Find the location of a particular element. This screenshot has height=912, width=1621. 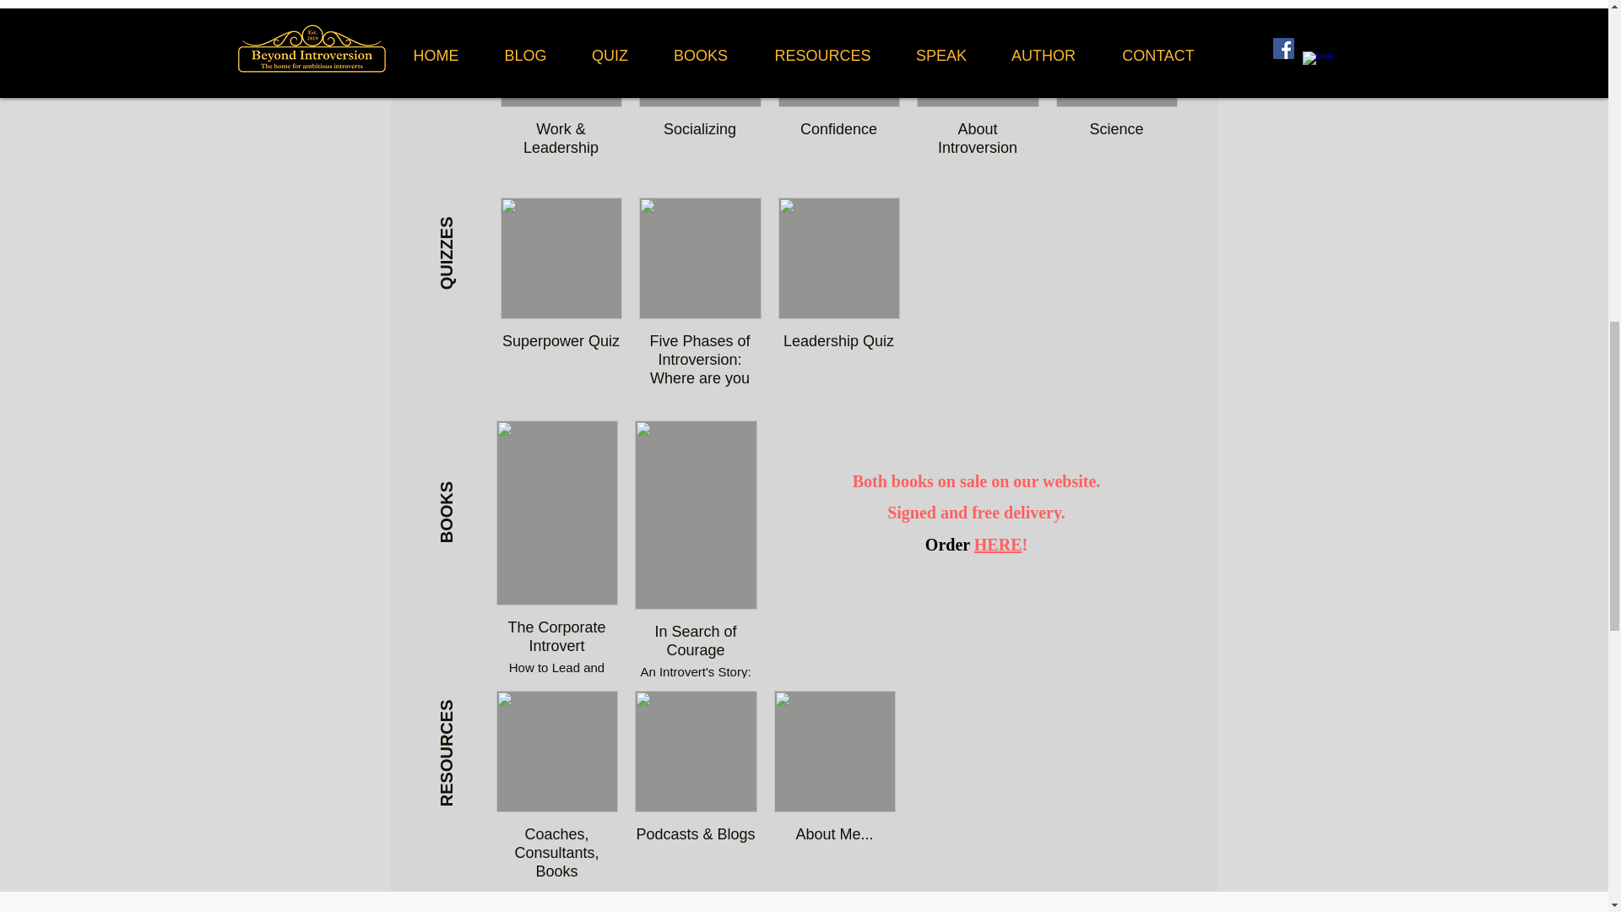

Both books on sale on our website. is located at coordinates (976, 481).